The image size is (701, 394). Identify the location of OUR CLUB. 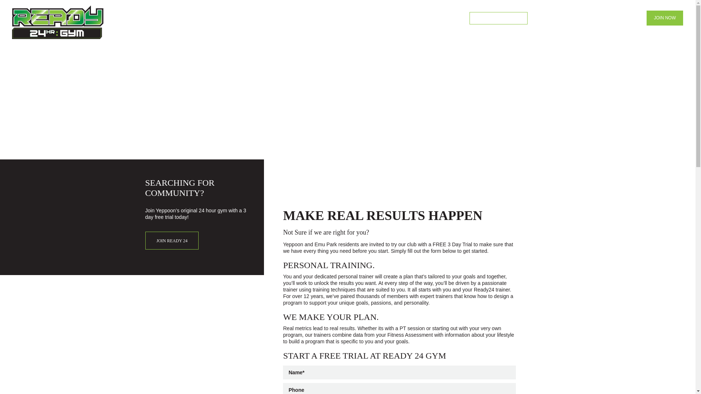
(369, 18).